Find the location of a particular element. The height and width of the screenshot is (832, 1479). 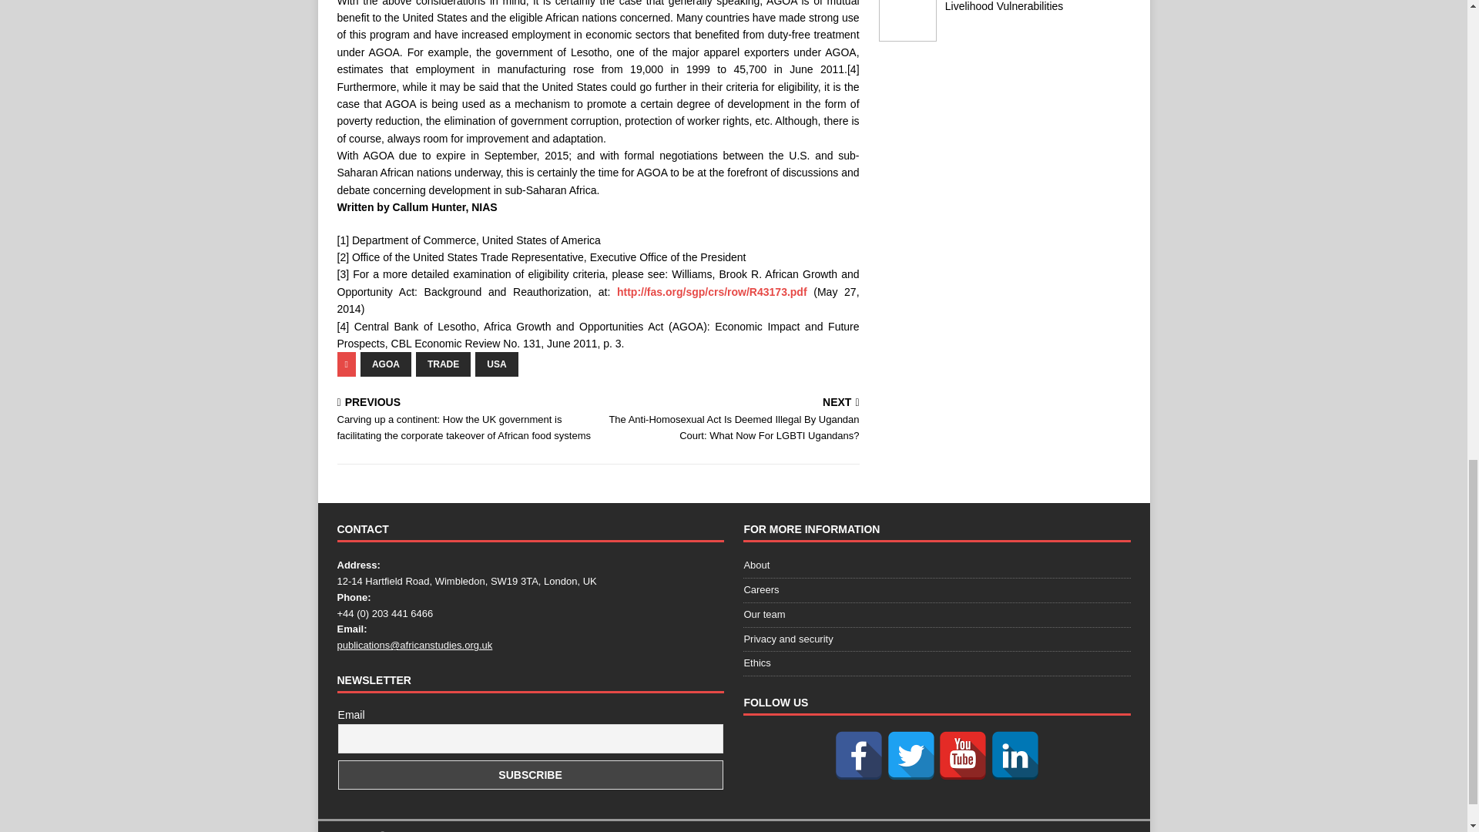

Twitter is located at coordinates (911, 756).